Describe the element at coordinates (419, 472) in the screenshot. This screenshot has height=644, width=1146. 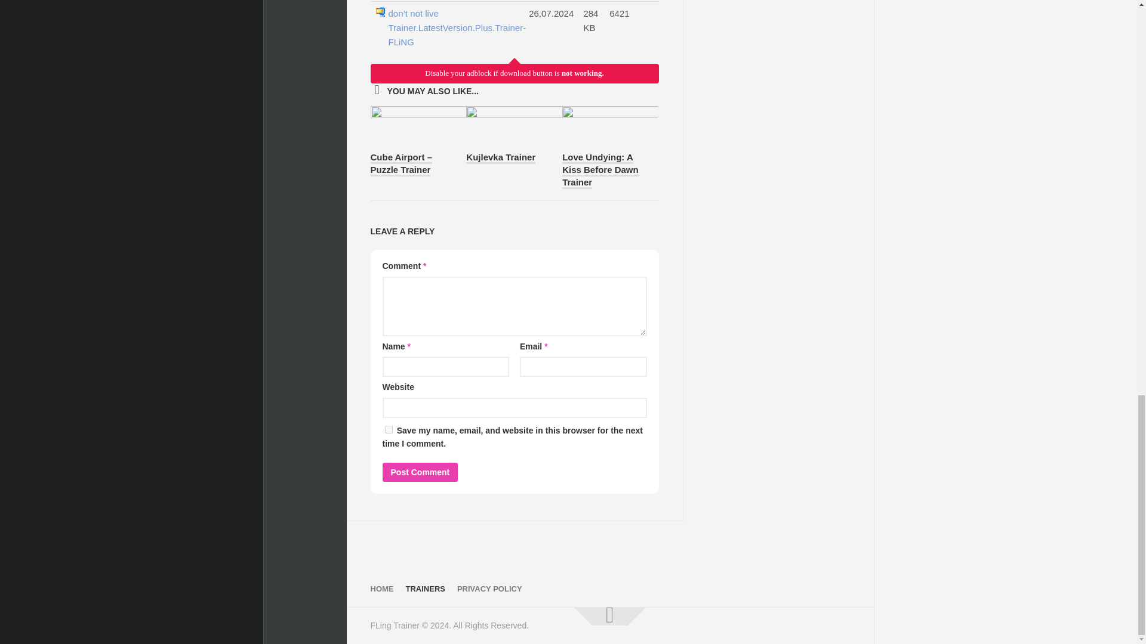
I see `Post Comment` at that location.